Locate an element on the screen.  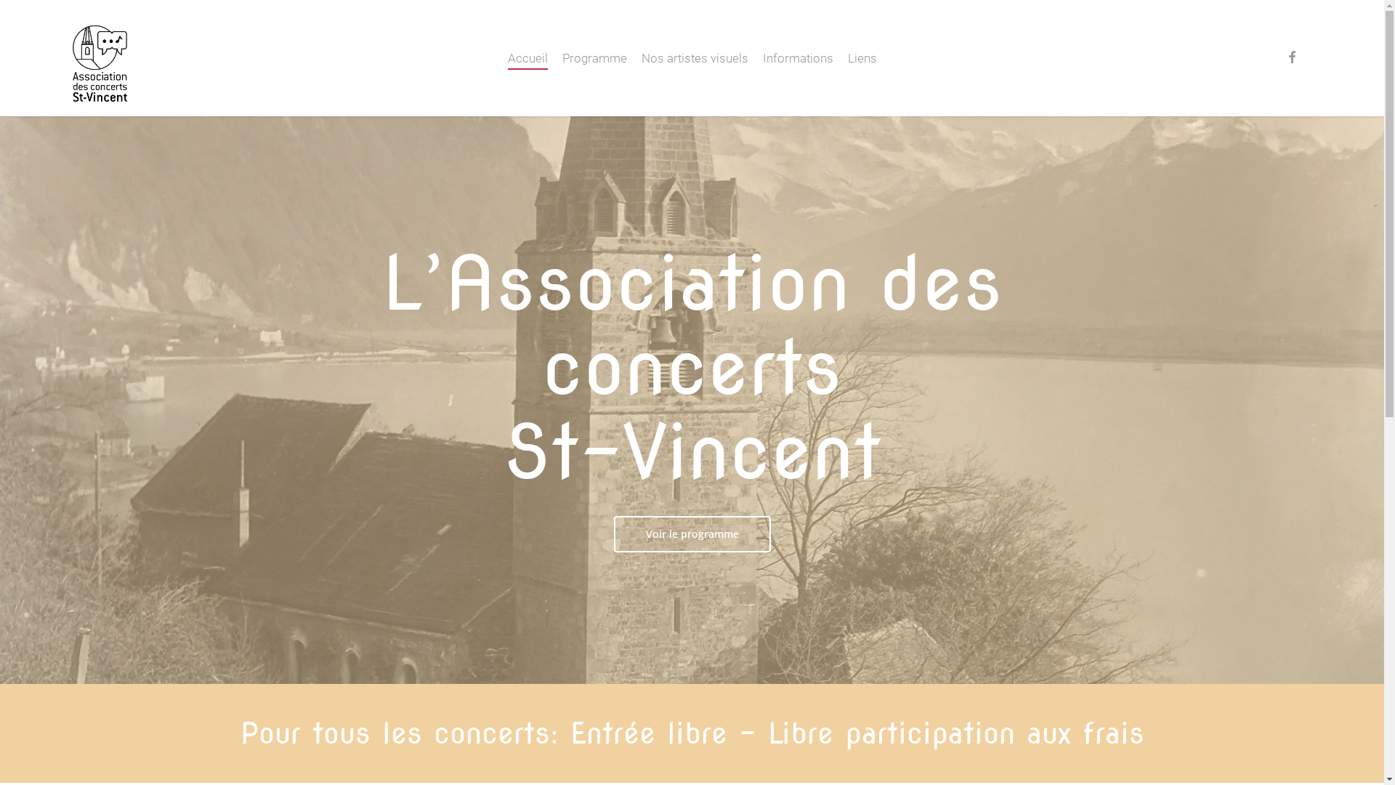
Nos artistes visuels is located at coordinates (695, 58).